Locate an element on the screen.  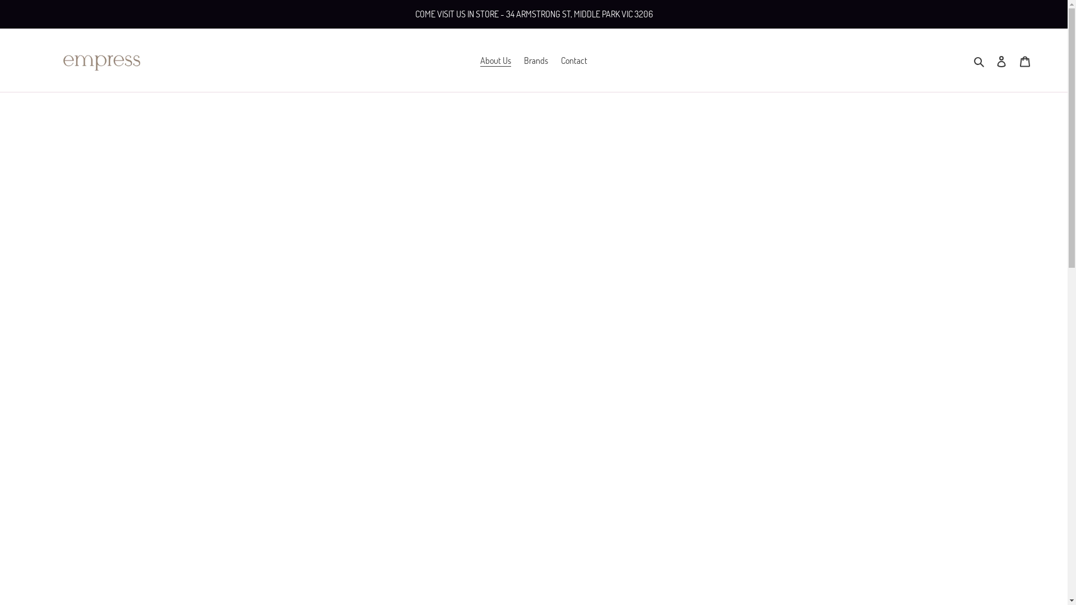
Contact is located at coordinates (574, 61).